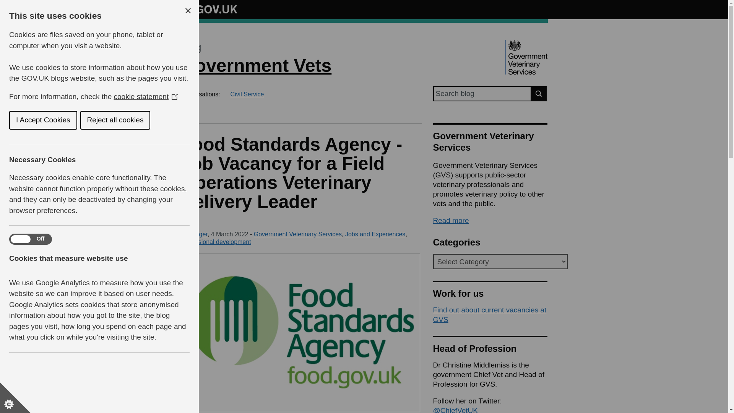 This screenshot has width=734, height=413. What do you see at coordinates (256, 65) in the screenshot?
I see `Government Vets` at bounding box center [256, 65].